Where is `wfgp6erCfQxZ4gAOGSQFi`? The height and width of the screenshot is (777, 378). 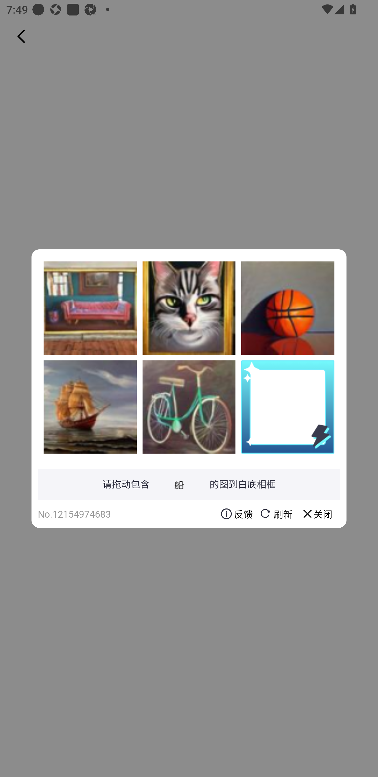 wfgp6erCfQxZ4gAOGSQFi is located at coordinates (189, 308).